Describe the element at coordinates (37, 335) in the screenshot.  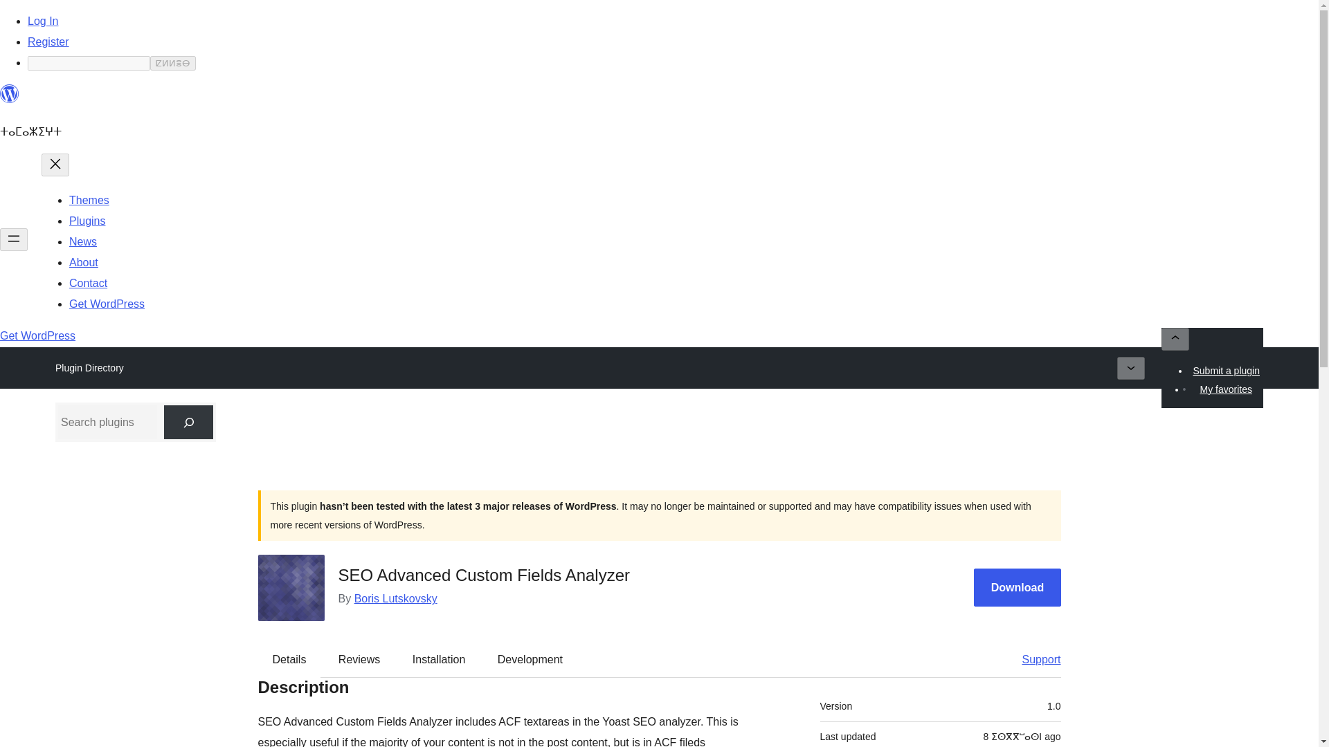
I see `Get WordPress` at that location.